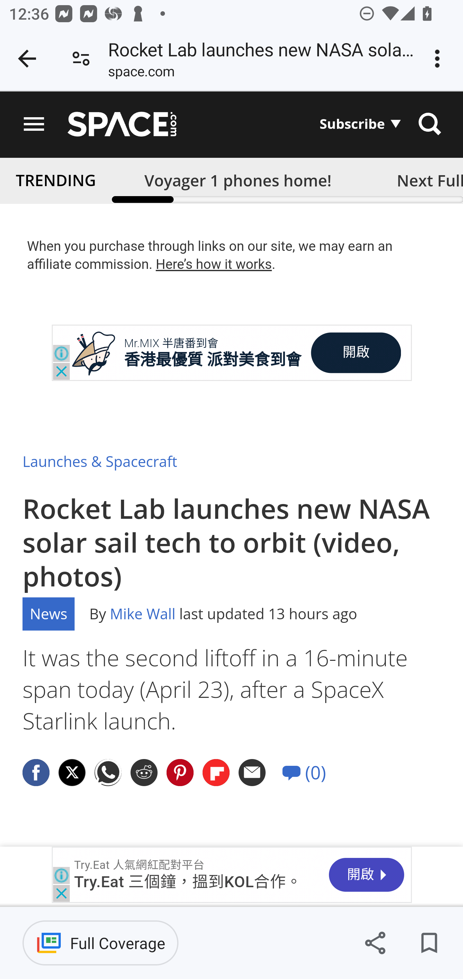  Describe the element at coordinates (430, 124) in the screenshot. I see `Search` at that location.